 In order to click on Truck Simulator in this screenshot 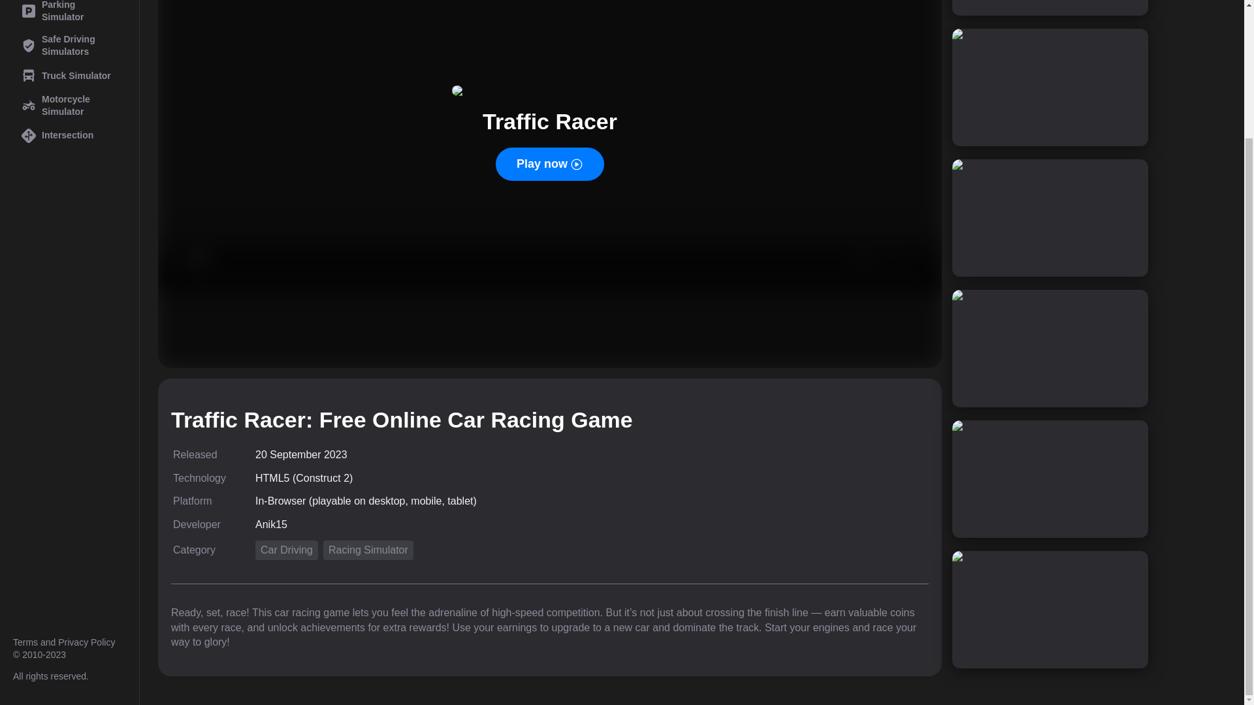, I will do `click(69, 76)`.